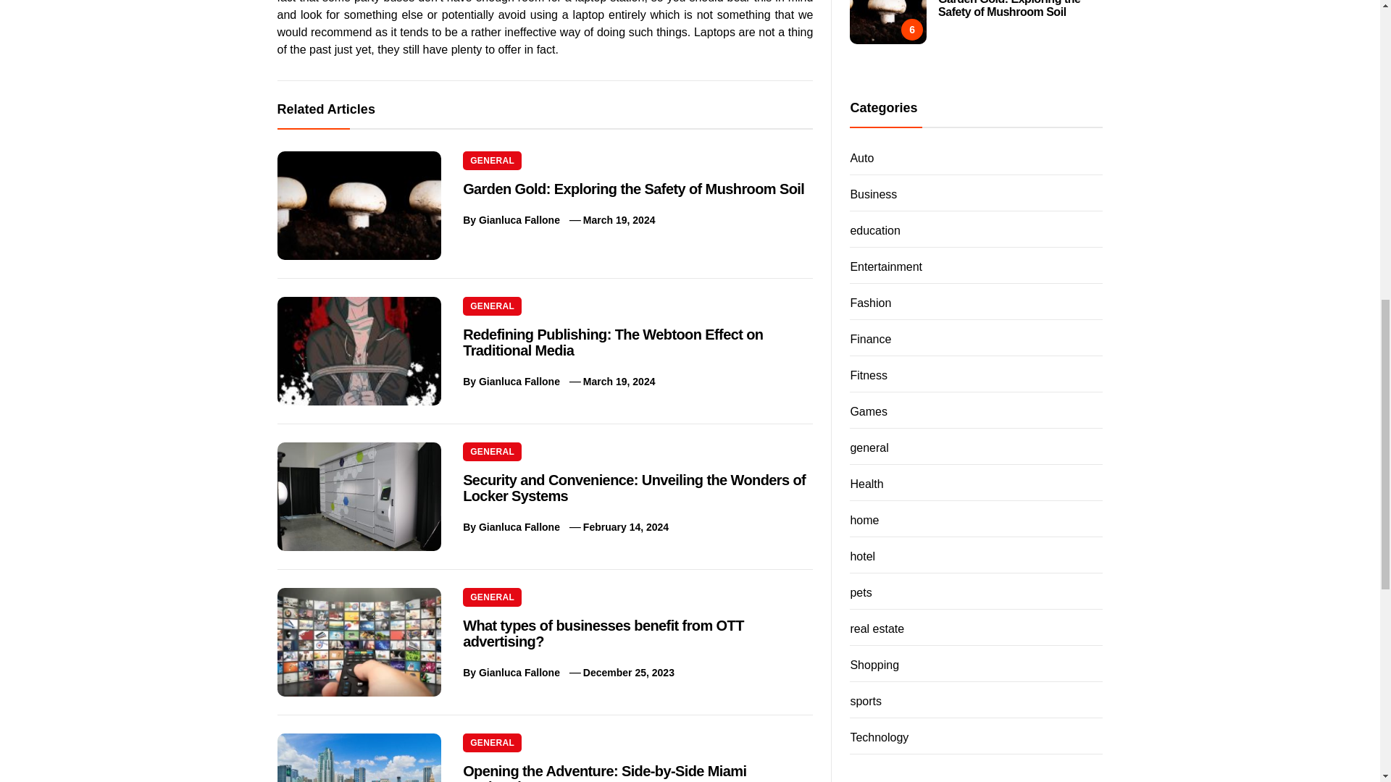  Describe the element at coordinates (619, 220) in the screenshot. I see `March 19, 2024` at that location.